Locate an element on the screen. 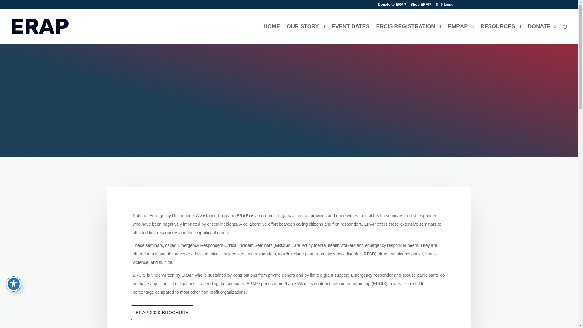 This screenshot has height=328, width=583. EMRAP is located at coordinates (460, 34).